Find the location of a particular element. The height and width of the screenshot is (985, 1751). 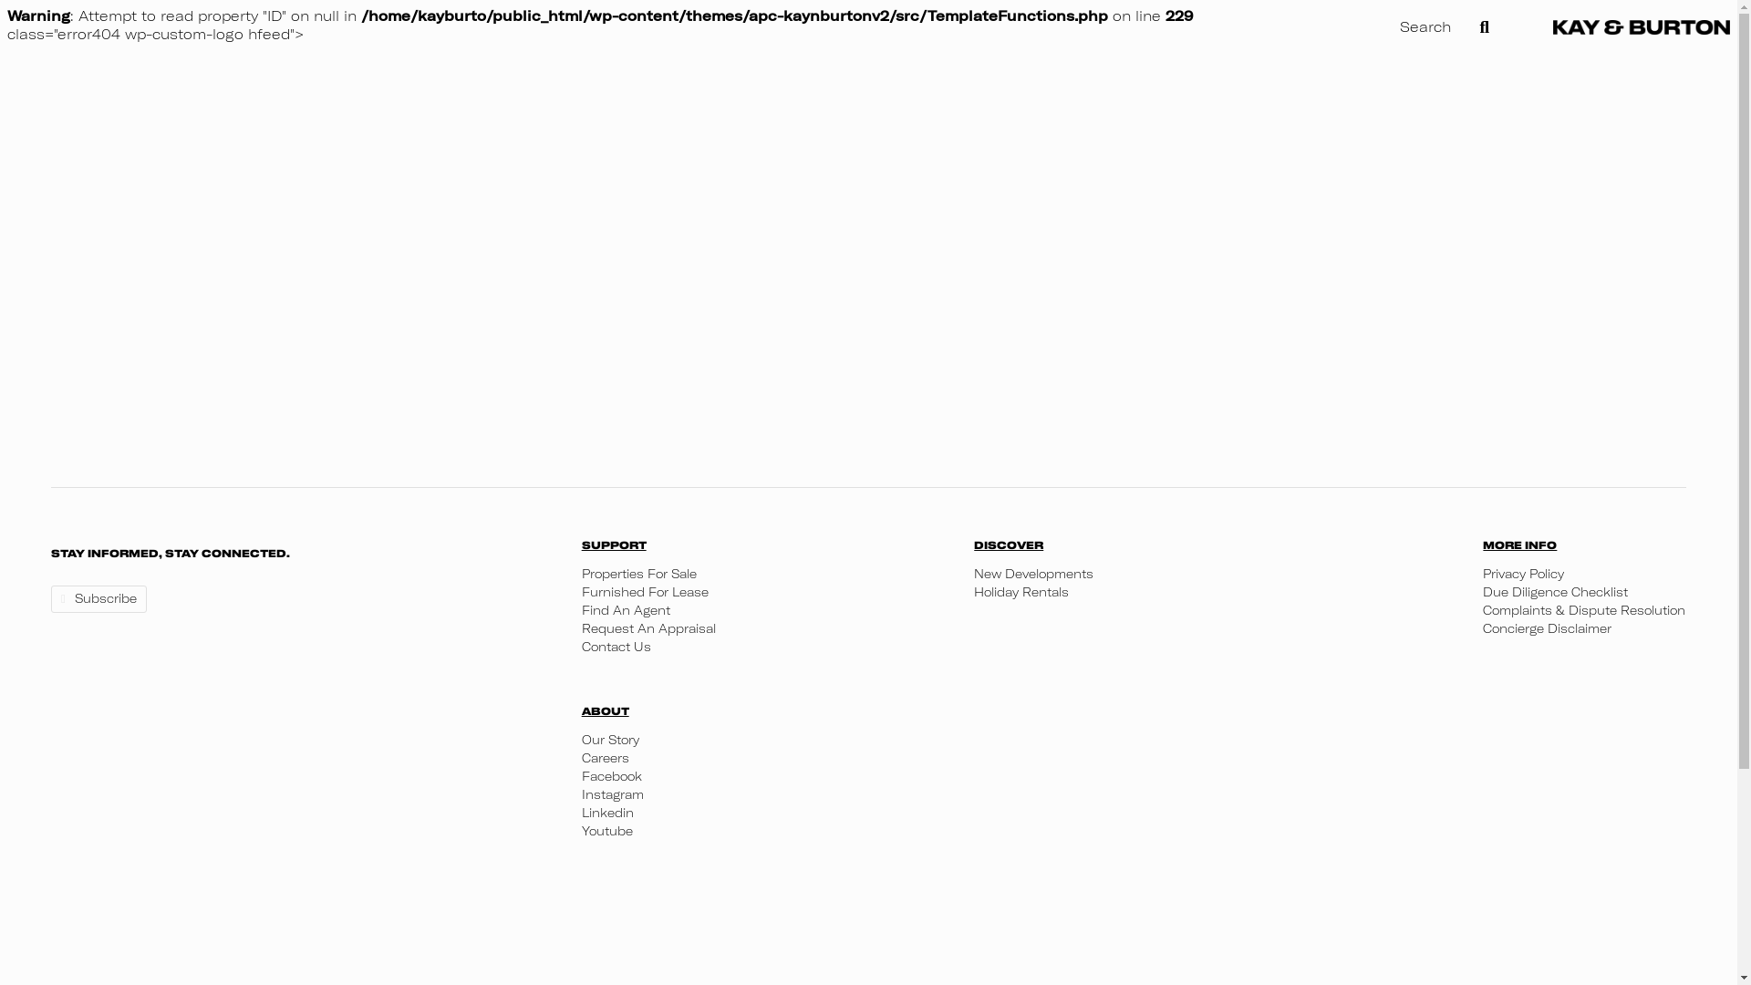

Find An Agent is located at coordinates (757, 610).